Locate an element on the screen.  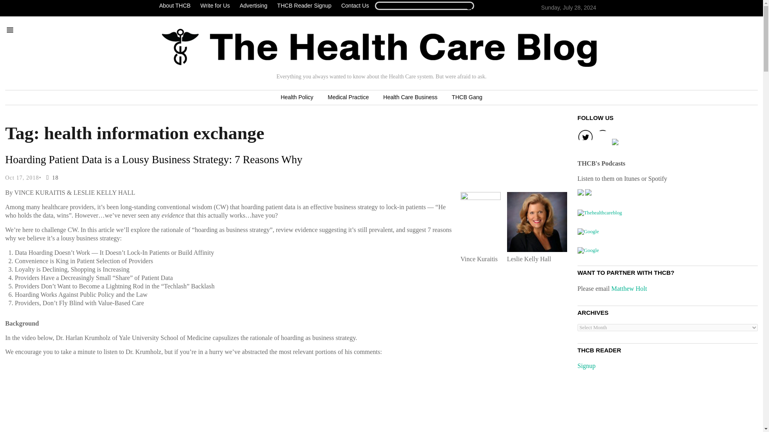
18 is located at coordinates (50, 178).